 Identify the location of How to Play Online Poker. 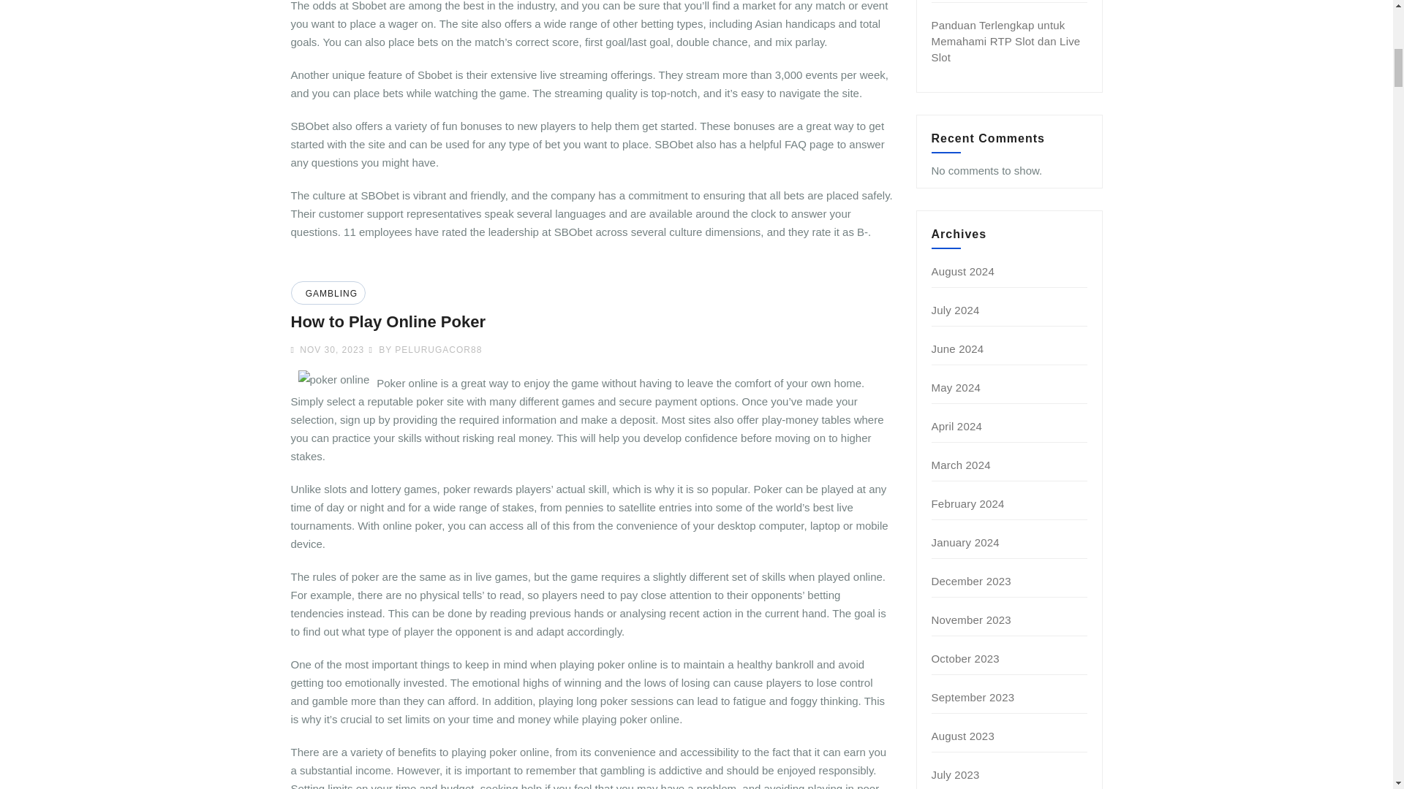
(388, 321).